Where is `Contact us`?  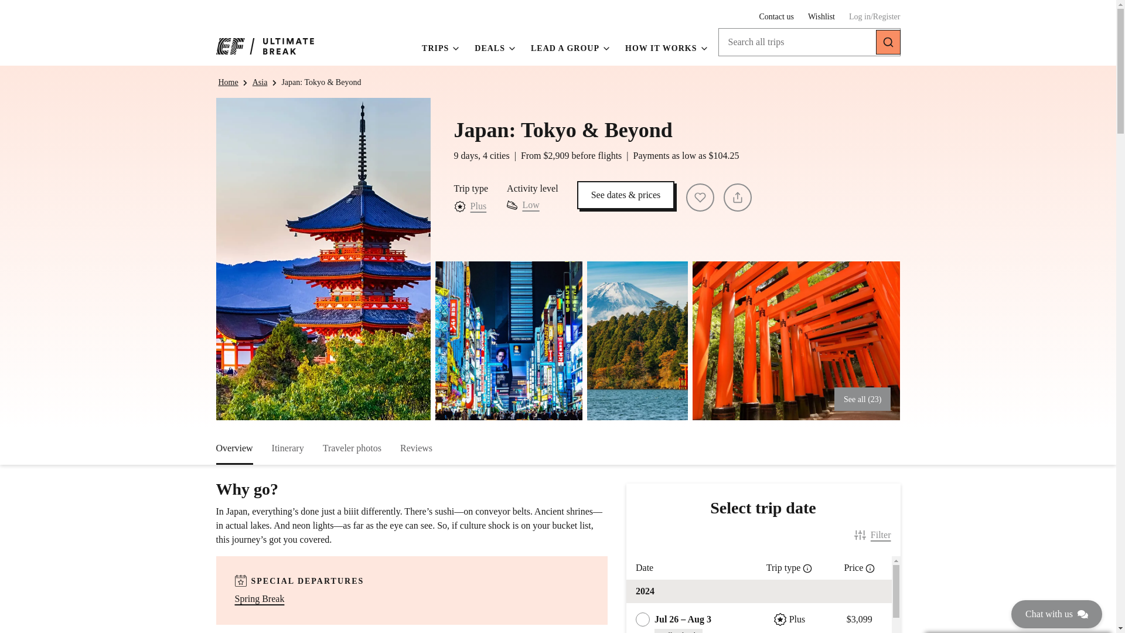 Contact us is located at coordinates (776, 16).